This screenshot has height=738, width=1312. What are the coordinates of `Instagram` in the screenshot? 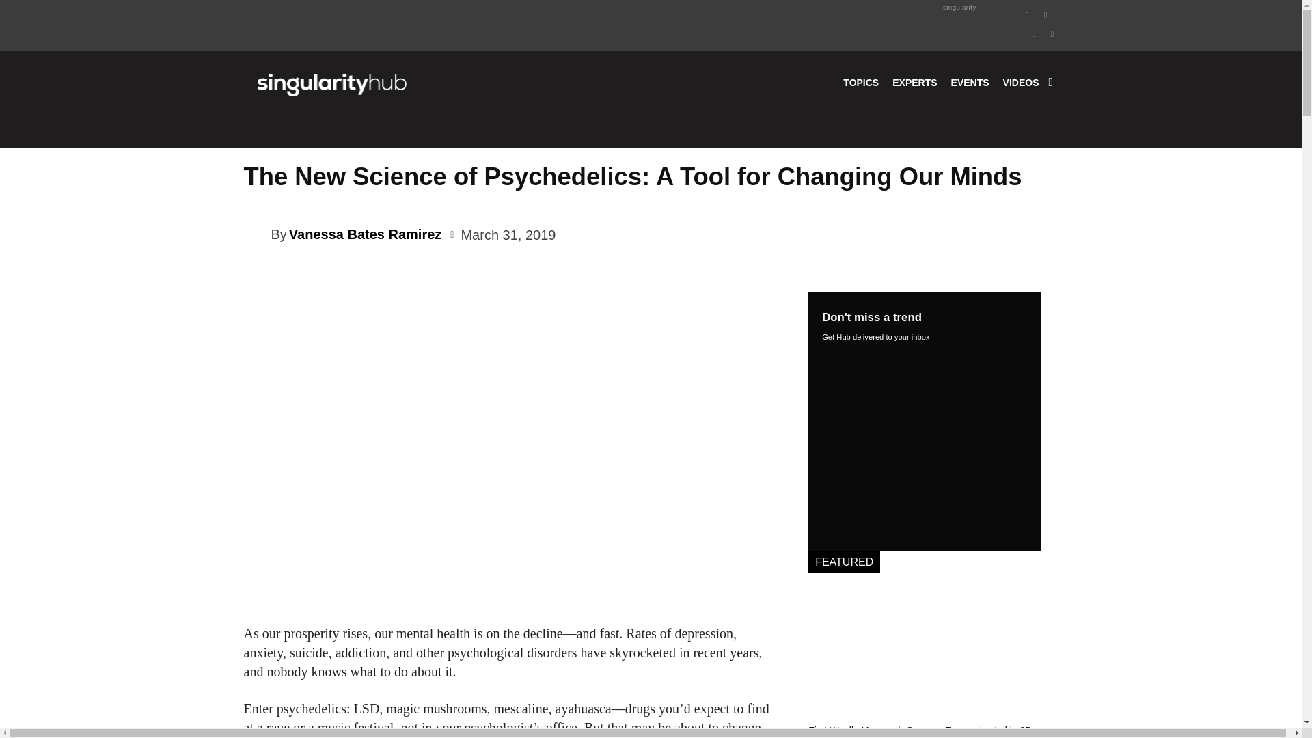 It's located at (1045, 14).